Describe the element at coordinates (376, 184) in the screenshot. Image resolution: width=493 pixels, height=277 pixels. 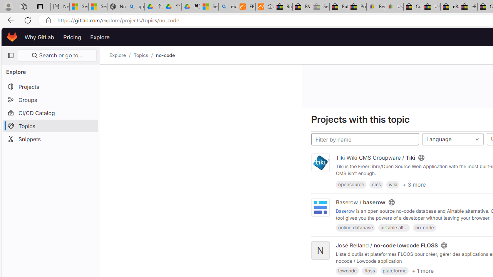
I see `cms` at that location.